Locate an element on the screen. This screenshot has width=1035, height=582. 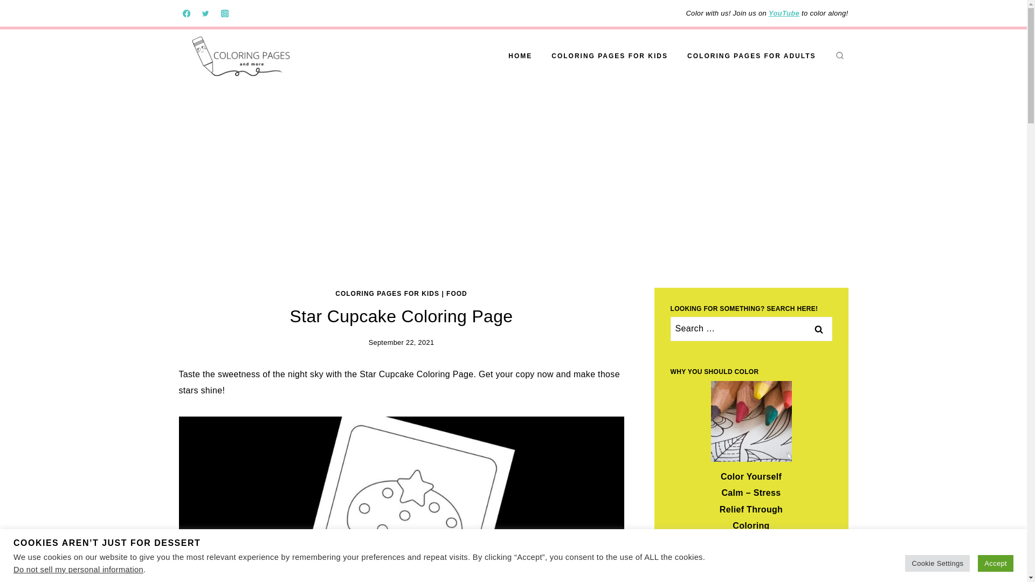
HOME is located at coordinates (520, 56).